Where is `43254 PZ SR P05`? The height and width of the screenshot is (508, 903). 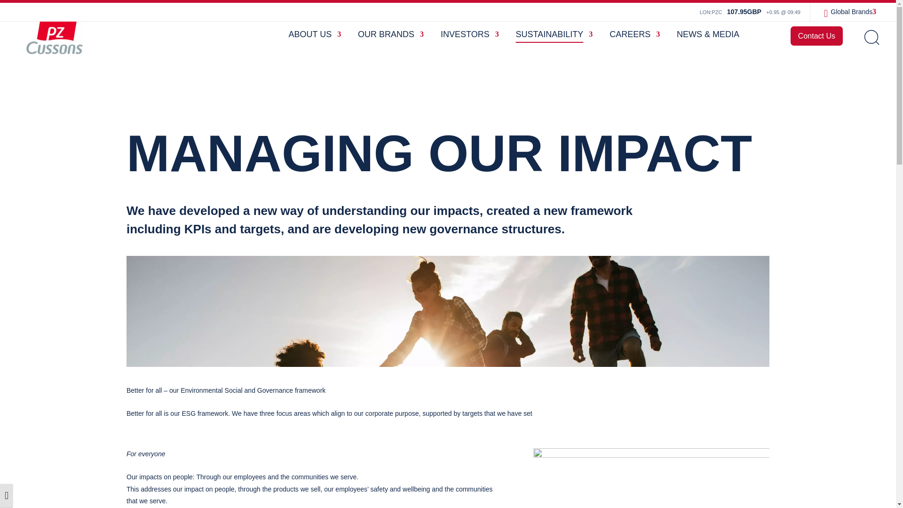
43254 PZ SR P05 is located at coordinates (651, 478).